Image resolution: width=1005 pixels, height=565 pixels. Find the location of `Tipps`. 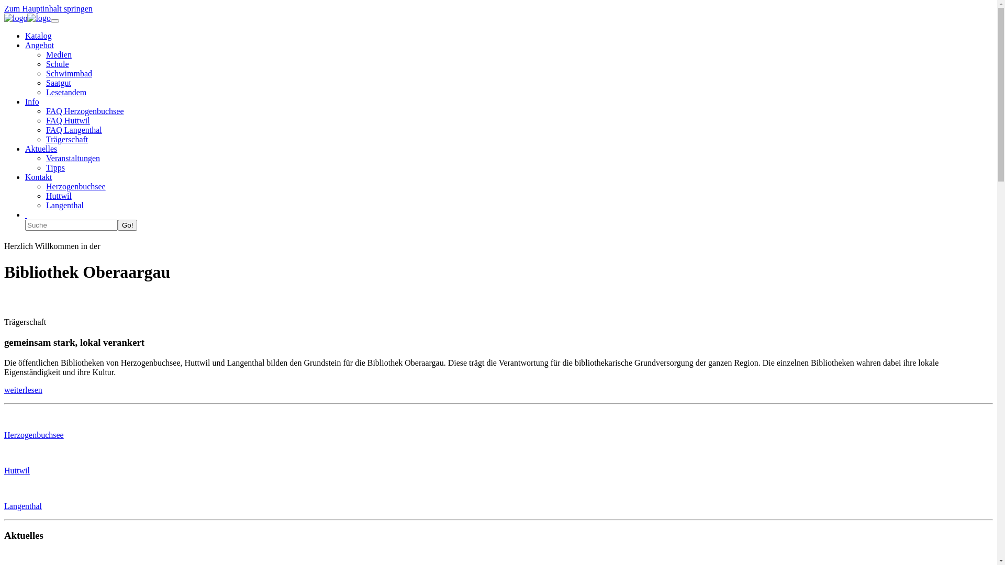

Tipps is located at coordinates (55, 167).